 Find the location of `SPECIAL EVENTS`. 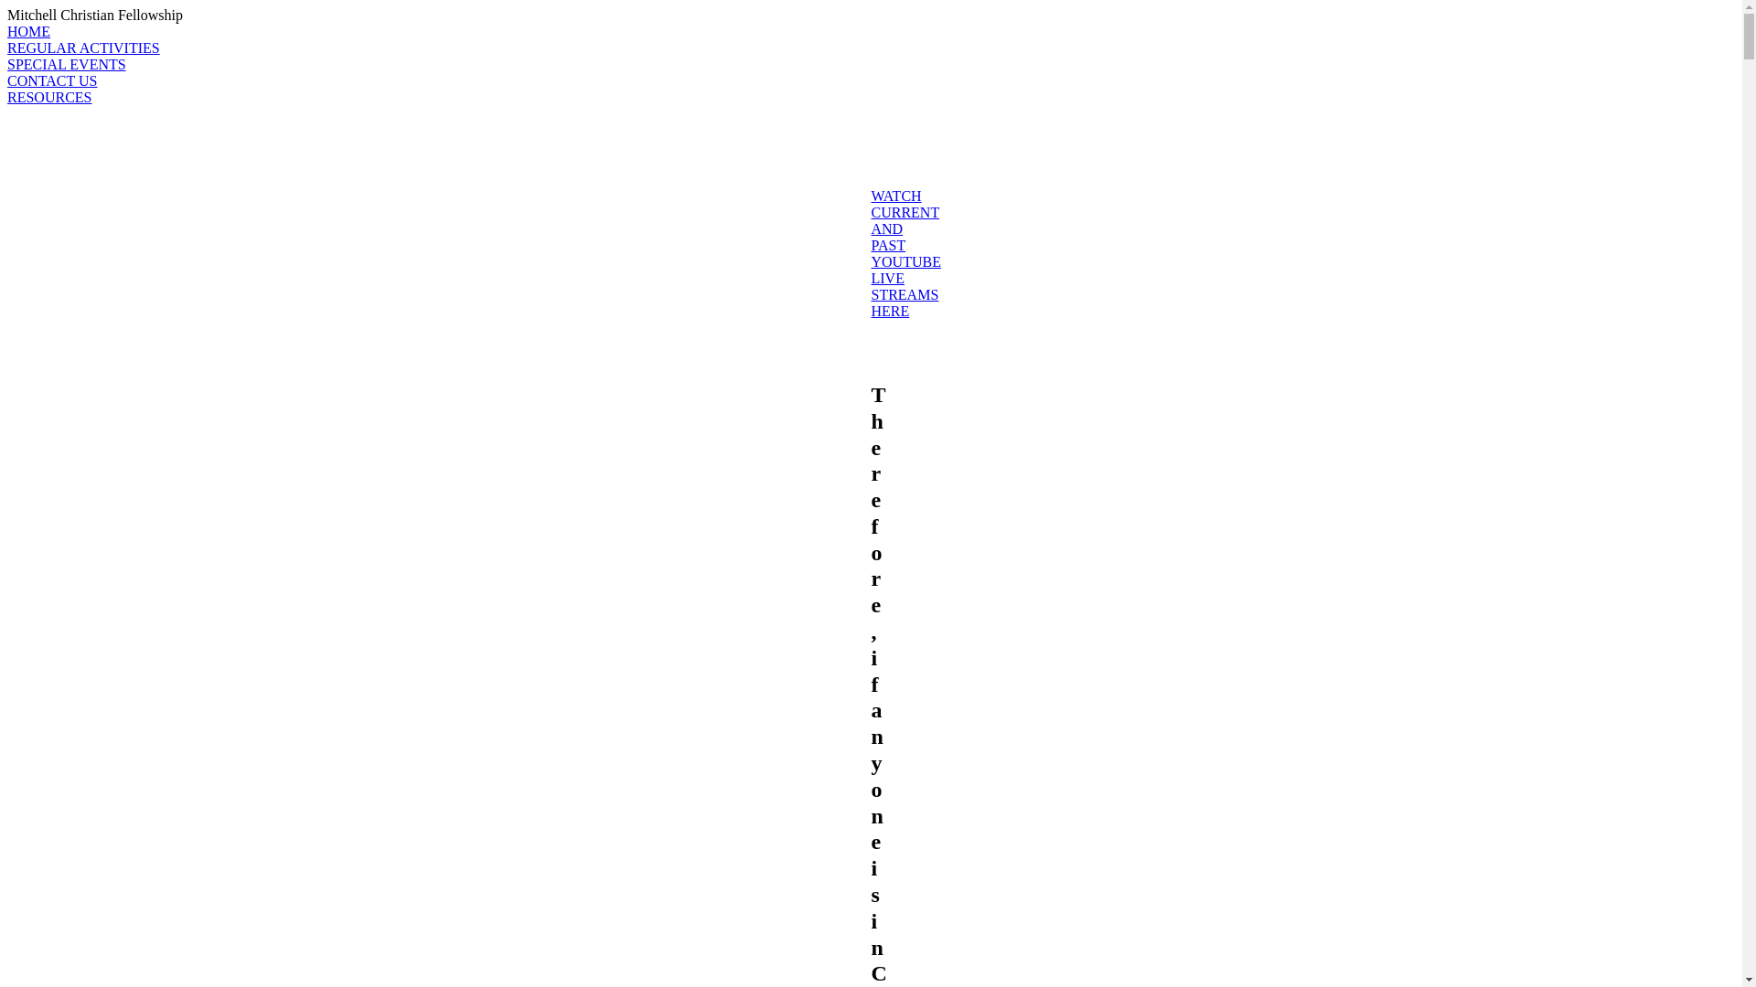

SPECIAL EVENTS is located at coordinates (871, 65).